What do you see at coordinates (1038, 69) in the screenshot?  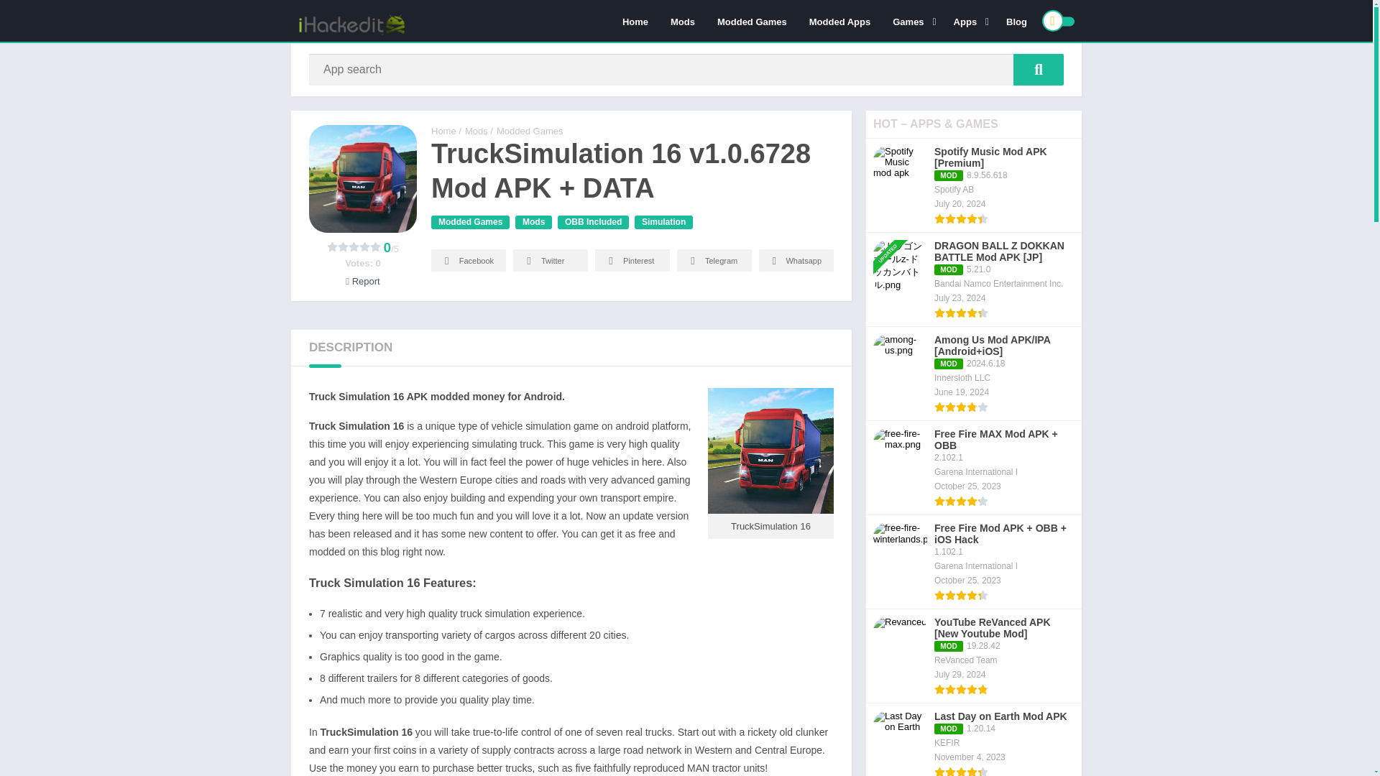 I see `App search` at bounding box center [1038, 69].